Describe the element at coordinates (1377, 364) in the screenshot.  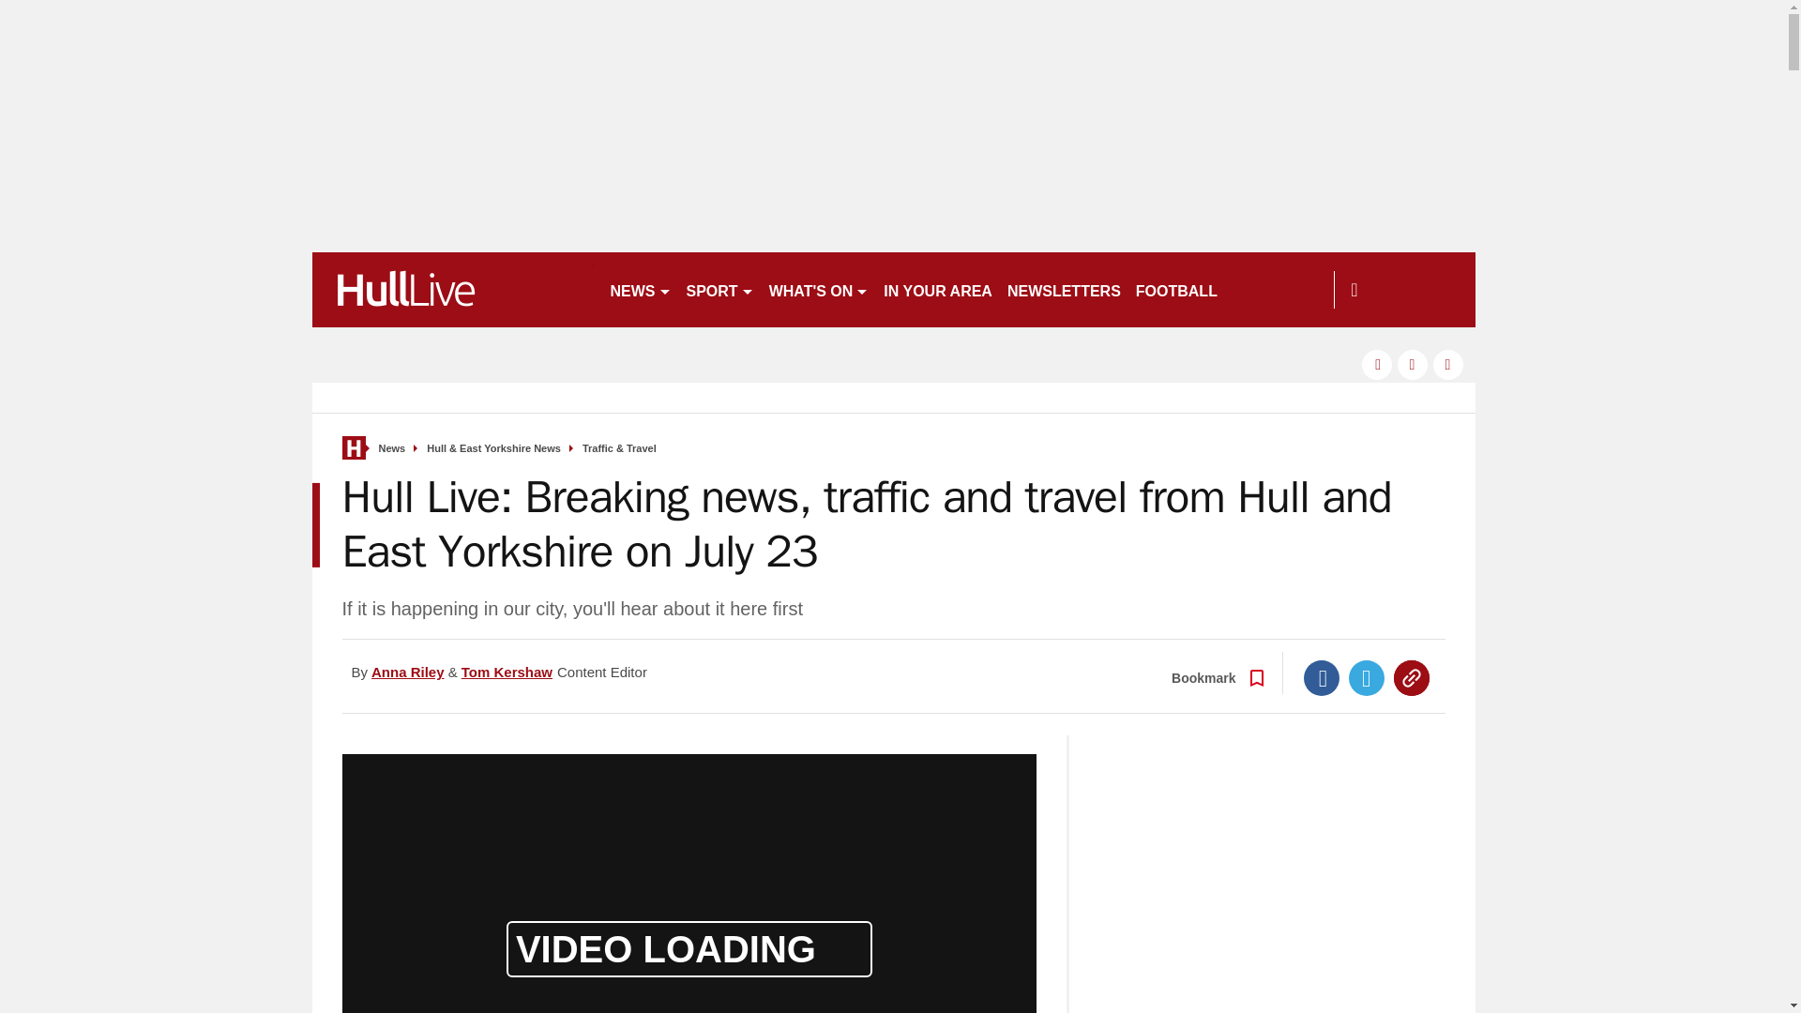
I see `facebook` at that location.